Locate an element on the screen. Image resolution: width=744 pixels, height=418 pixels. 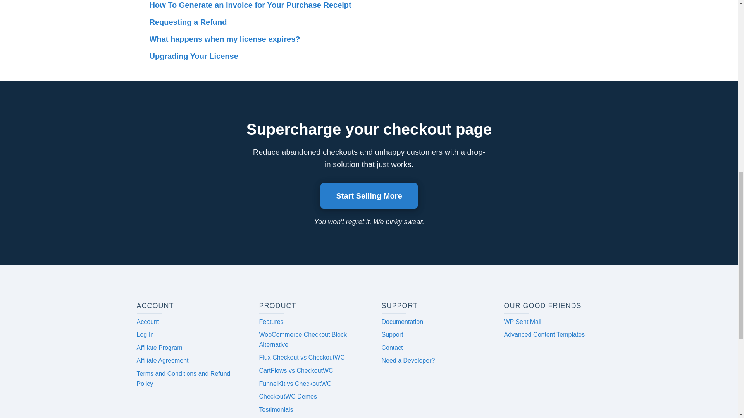
Terms and Conditions and Refund Policy is located at coordinates (183, 379).